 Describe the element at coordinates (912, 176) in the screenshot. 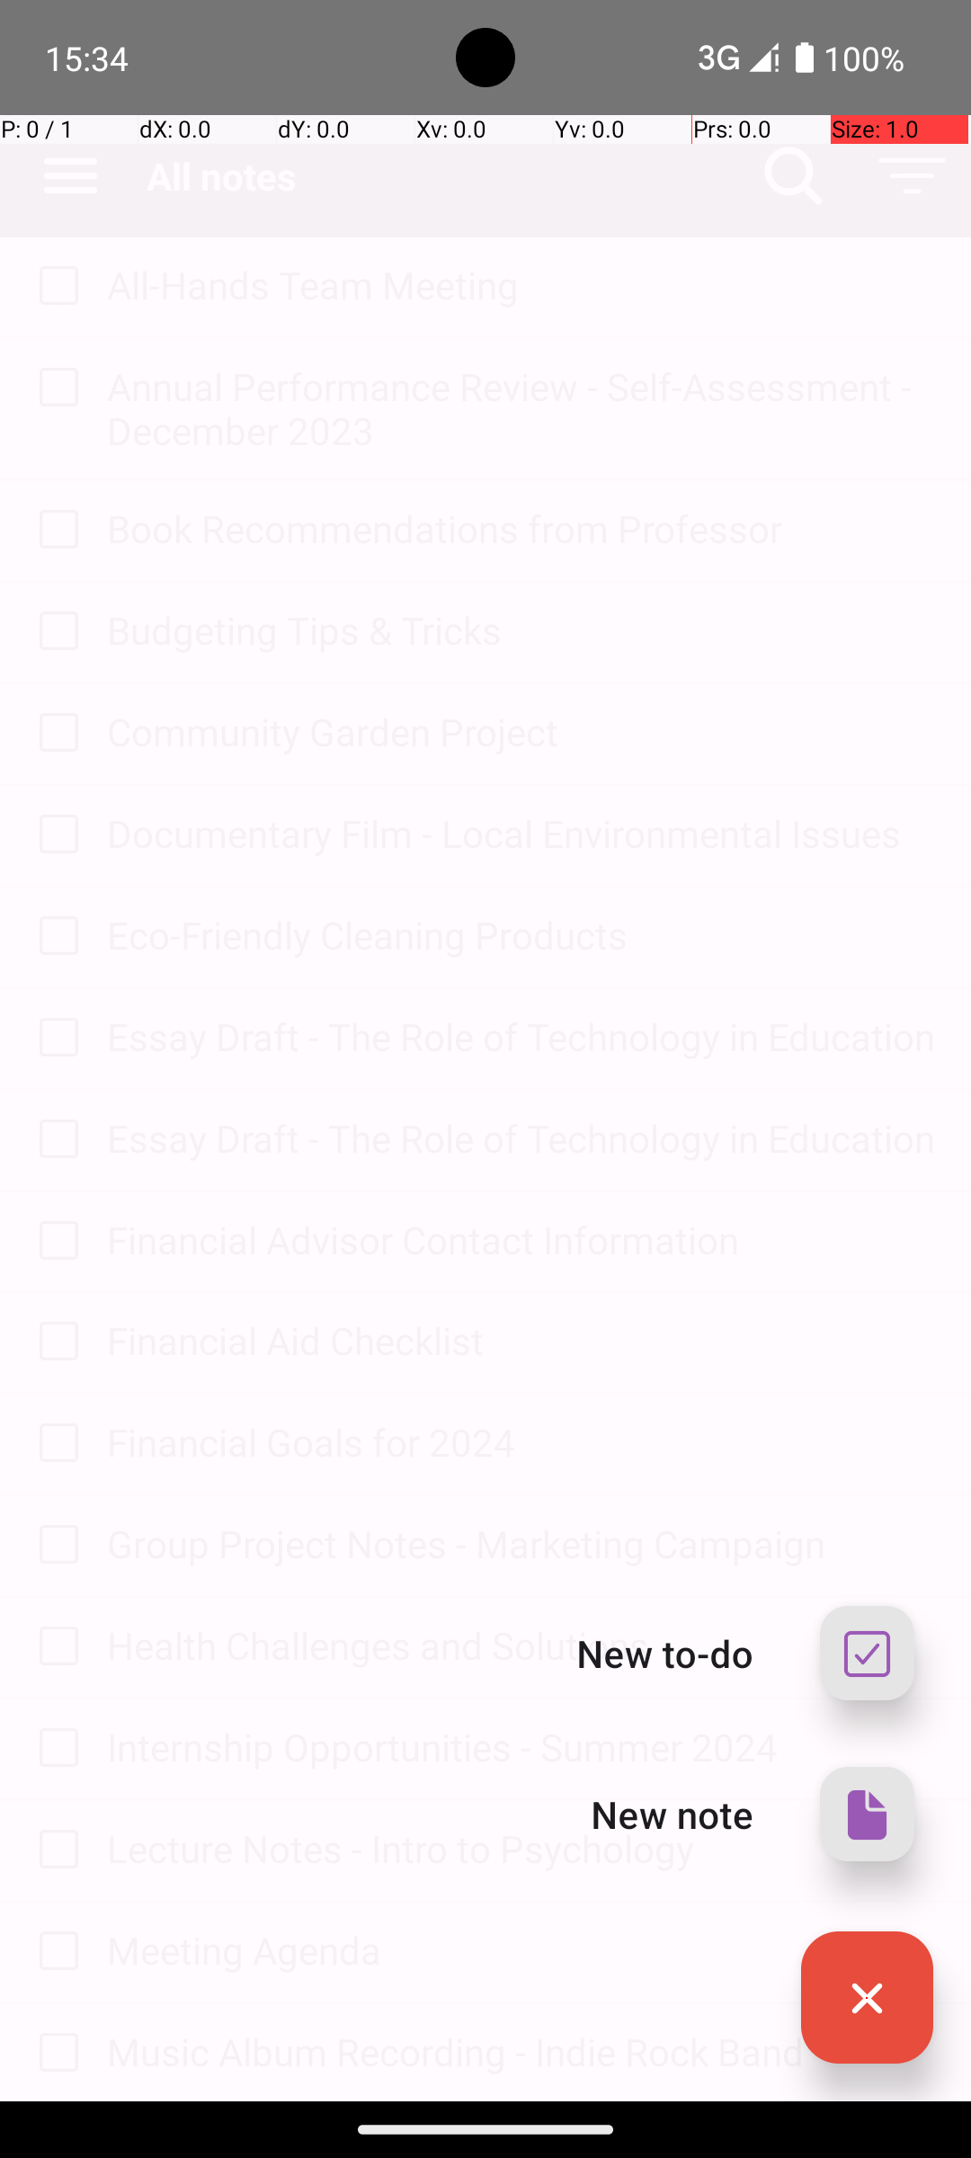

I see `` at that location.